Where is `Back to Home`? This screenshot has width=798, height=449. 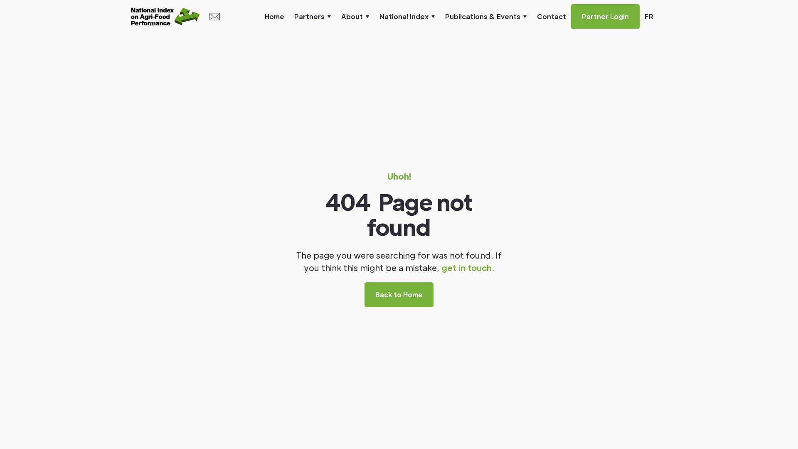 Back to Home is located at coordinates (399, 294).